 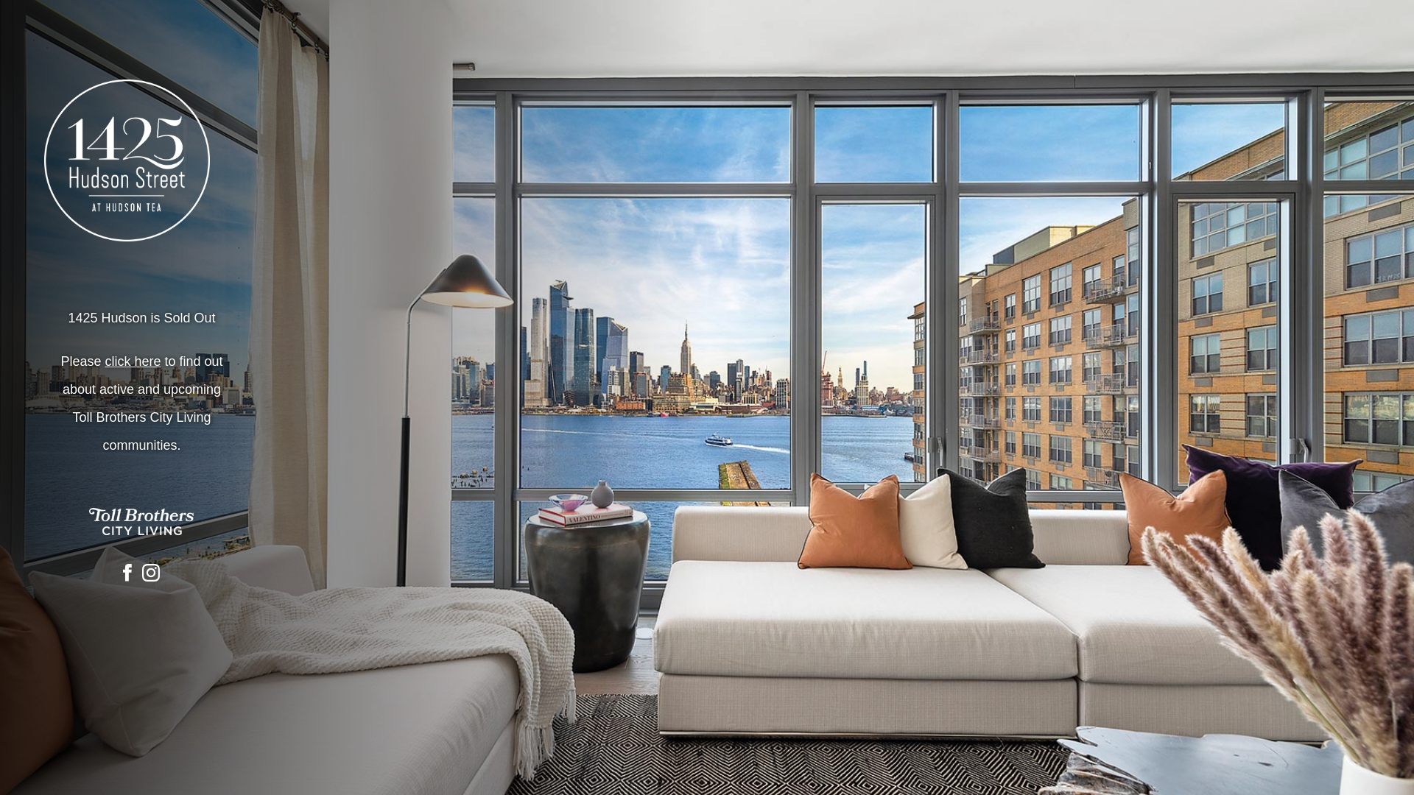 What do you see at coordinates (131, 573) in the screenshot?
I see `Visit our Facebook Page` at bounding box center [131, 573].